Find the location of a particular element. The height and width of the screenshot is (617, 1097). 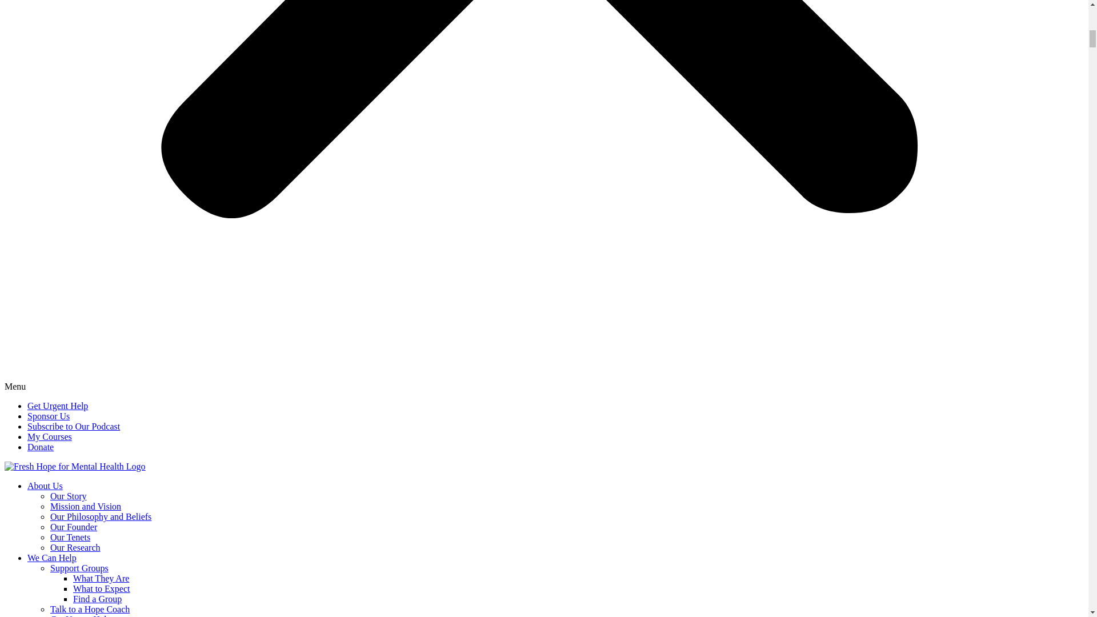

My Courses is located at coordinates (50, 436).